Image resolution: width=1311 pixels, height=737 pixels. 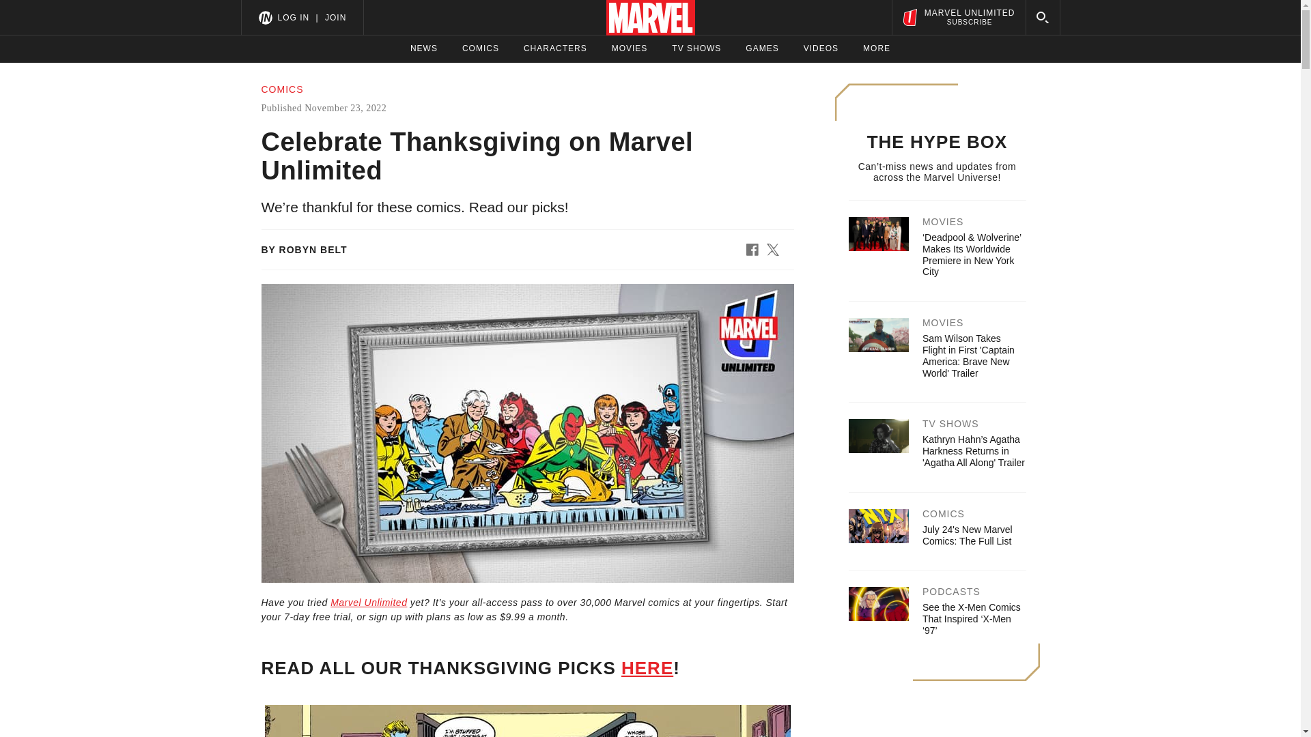 What do you see at coordinates (821, 48) in the screenshot?
I see `VIDEOS` at bounding box center [821, 48].